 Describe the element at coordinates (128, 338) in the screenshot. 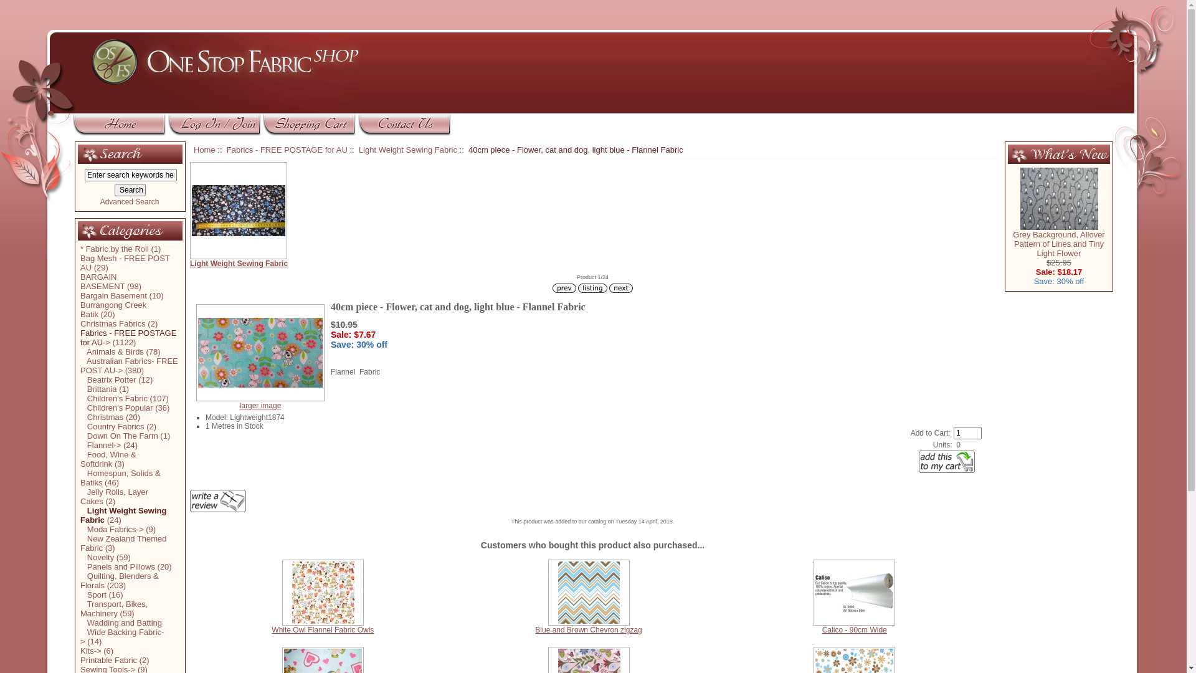

I see `Fabrics - FREE POSTAGE for AU->` at that location.